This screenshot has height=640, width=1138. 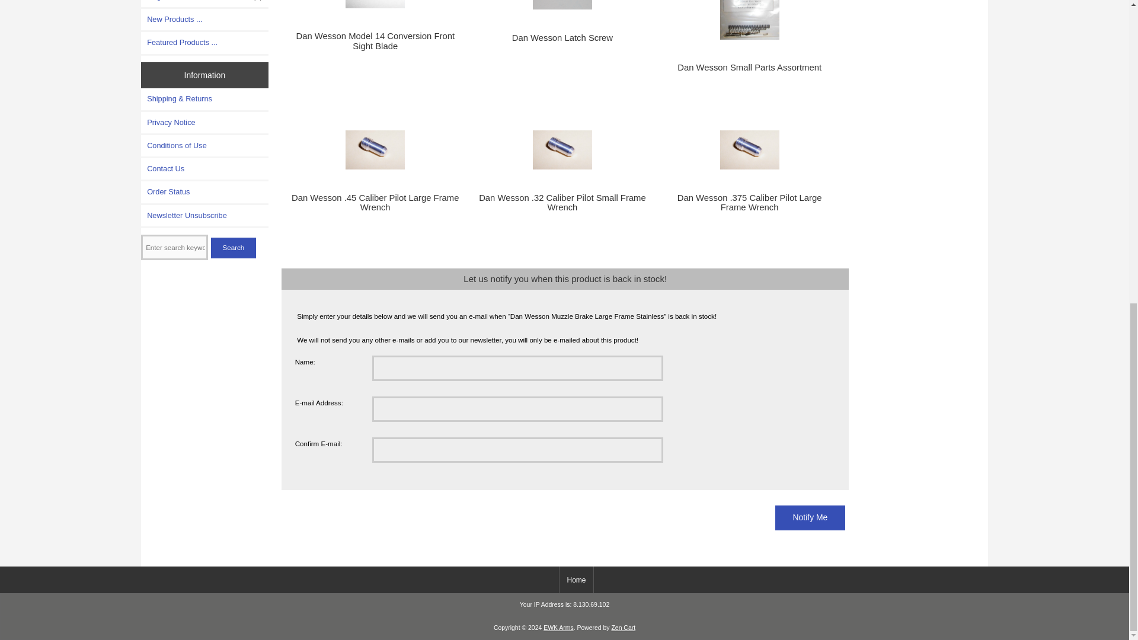 I want to click on Dan Wesson .32 Caliber Pilot Small Frame Wrench, so click(x=562, y=151).